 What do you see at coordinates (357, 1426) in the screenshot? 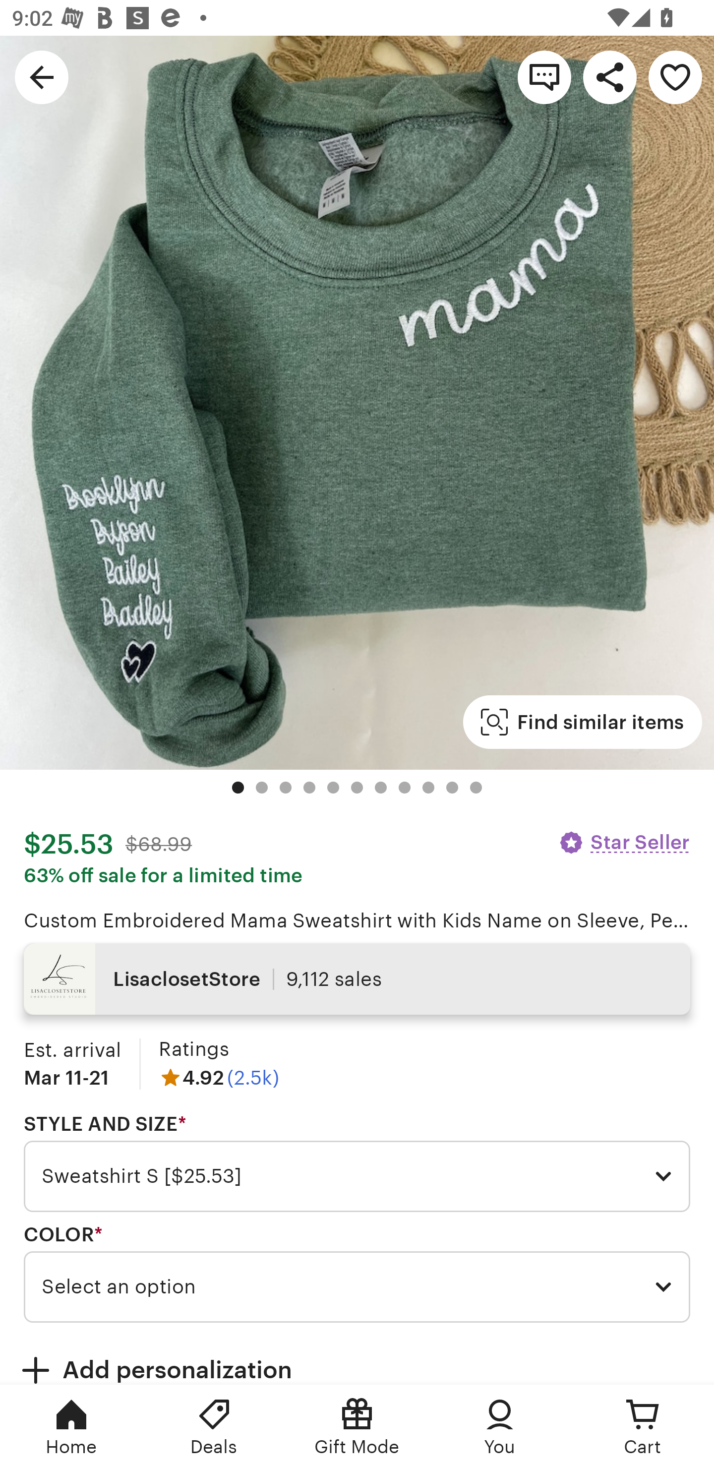
I see `Gift Mode` at bounding box center [357, 1426].